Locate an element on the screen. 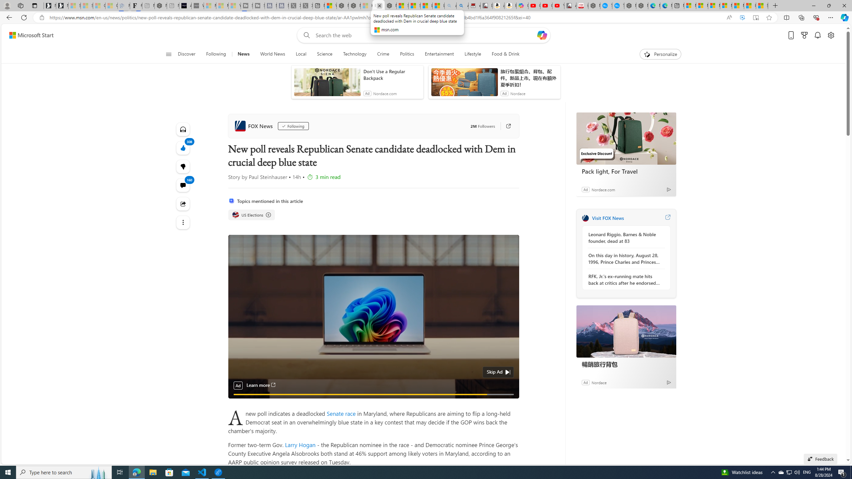 The image size is (852, 479). Visit FOX News website is located at coordinates (667, 218).